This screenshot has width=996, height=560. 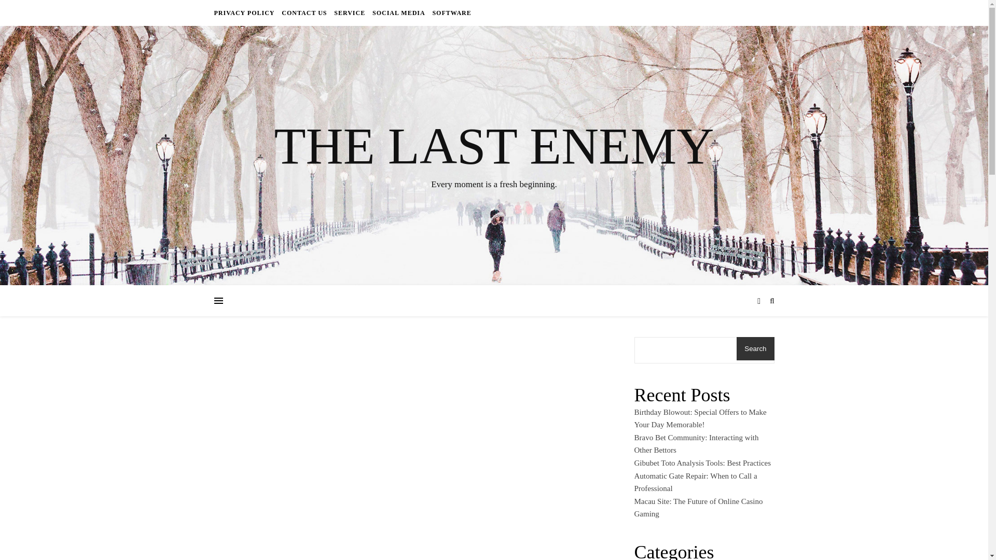 I want to click on Automatic Gate Repair: When to Call a Professional, so click(x=695, y=482).